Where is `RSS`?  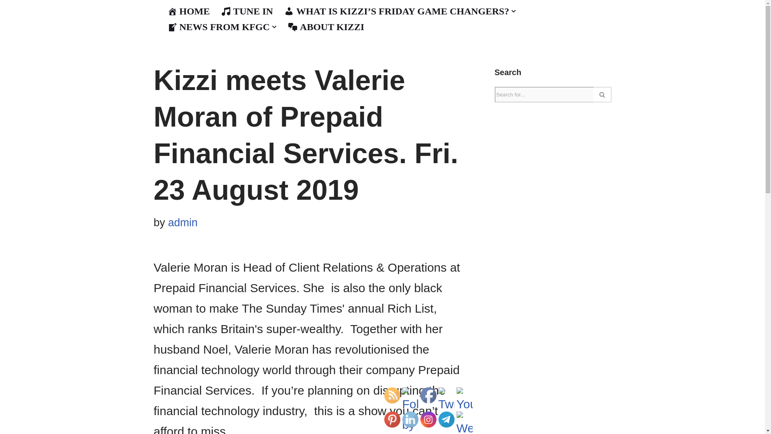 RSS is located at coordinates (392, 395).